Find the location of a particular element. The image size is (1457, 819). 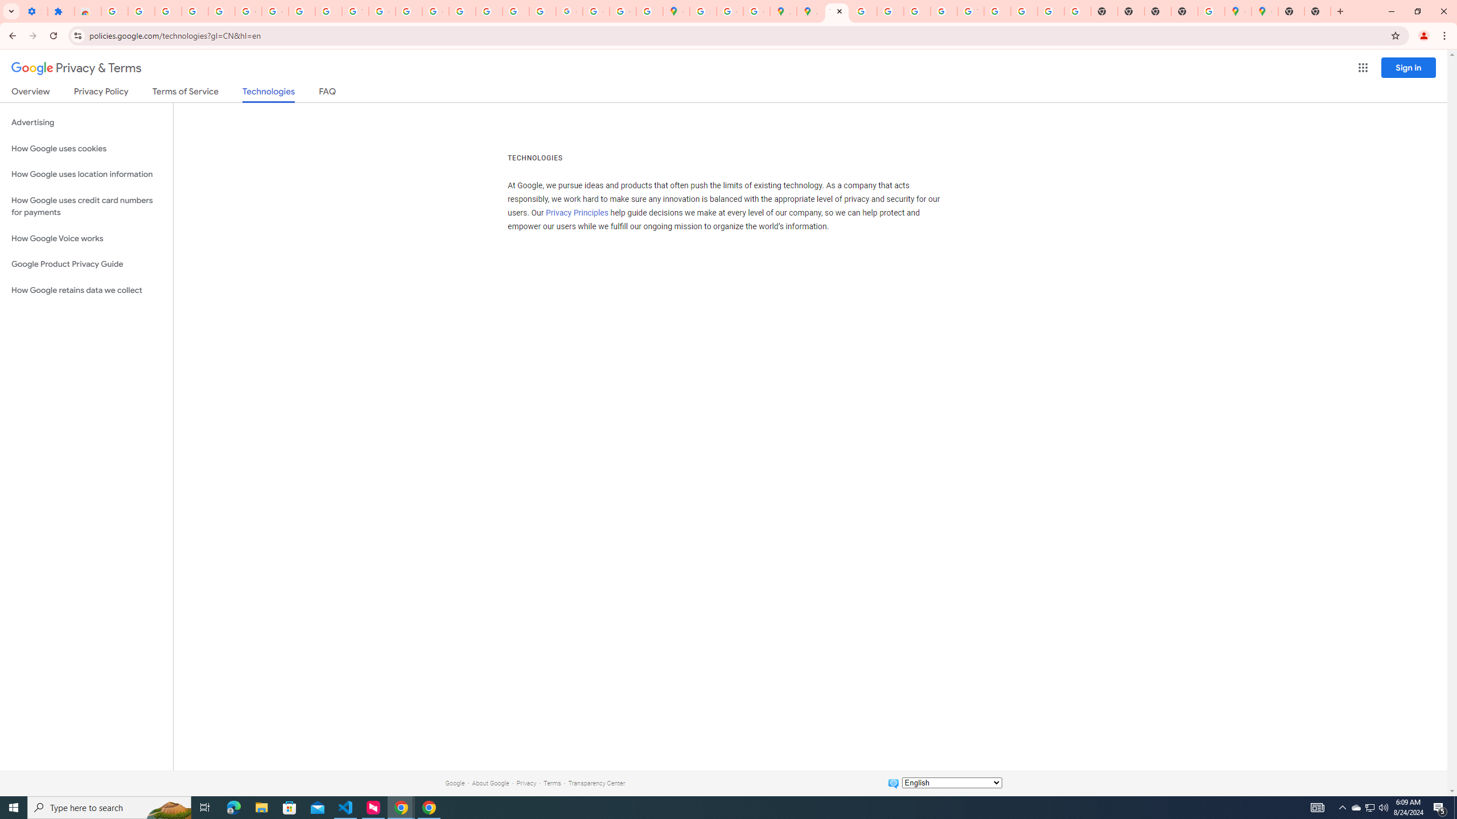

Sign in is located at coordinates (1409, 67).